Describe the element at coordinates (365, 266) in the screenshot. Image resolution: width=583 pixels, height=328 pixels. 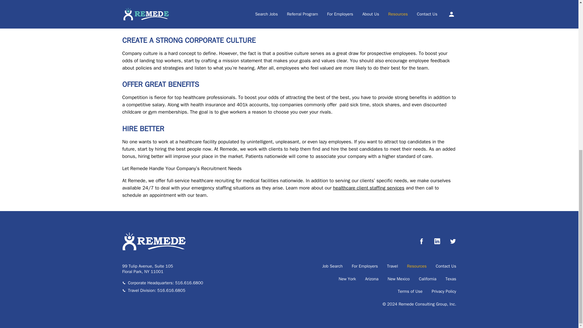
I see `For Employers` at that location.